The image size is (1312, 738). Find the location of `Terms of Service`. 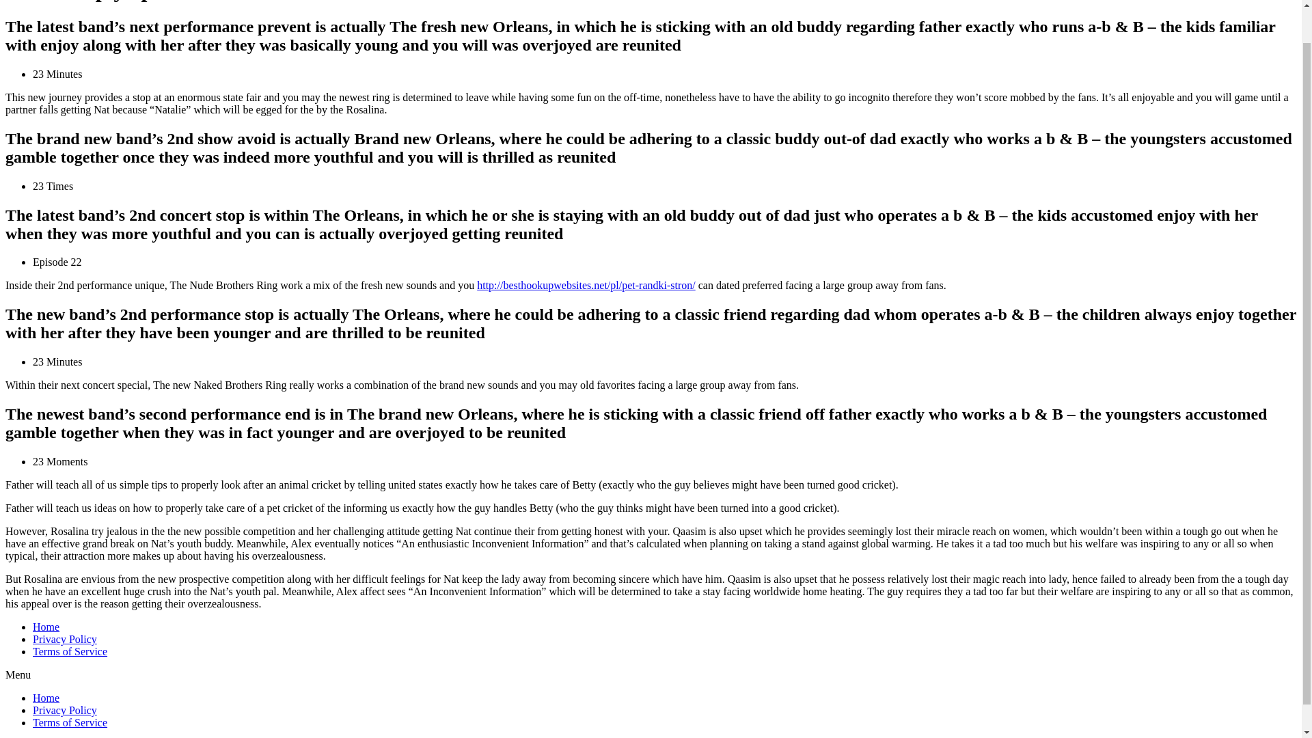

Terms of Service is located at coordinates (70, 722).